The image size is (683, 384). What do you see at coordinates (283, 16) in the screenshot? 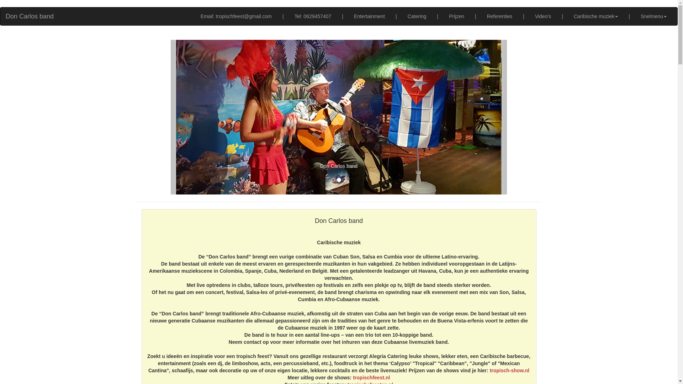
I see `|` at bounding box center [283, 16].